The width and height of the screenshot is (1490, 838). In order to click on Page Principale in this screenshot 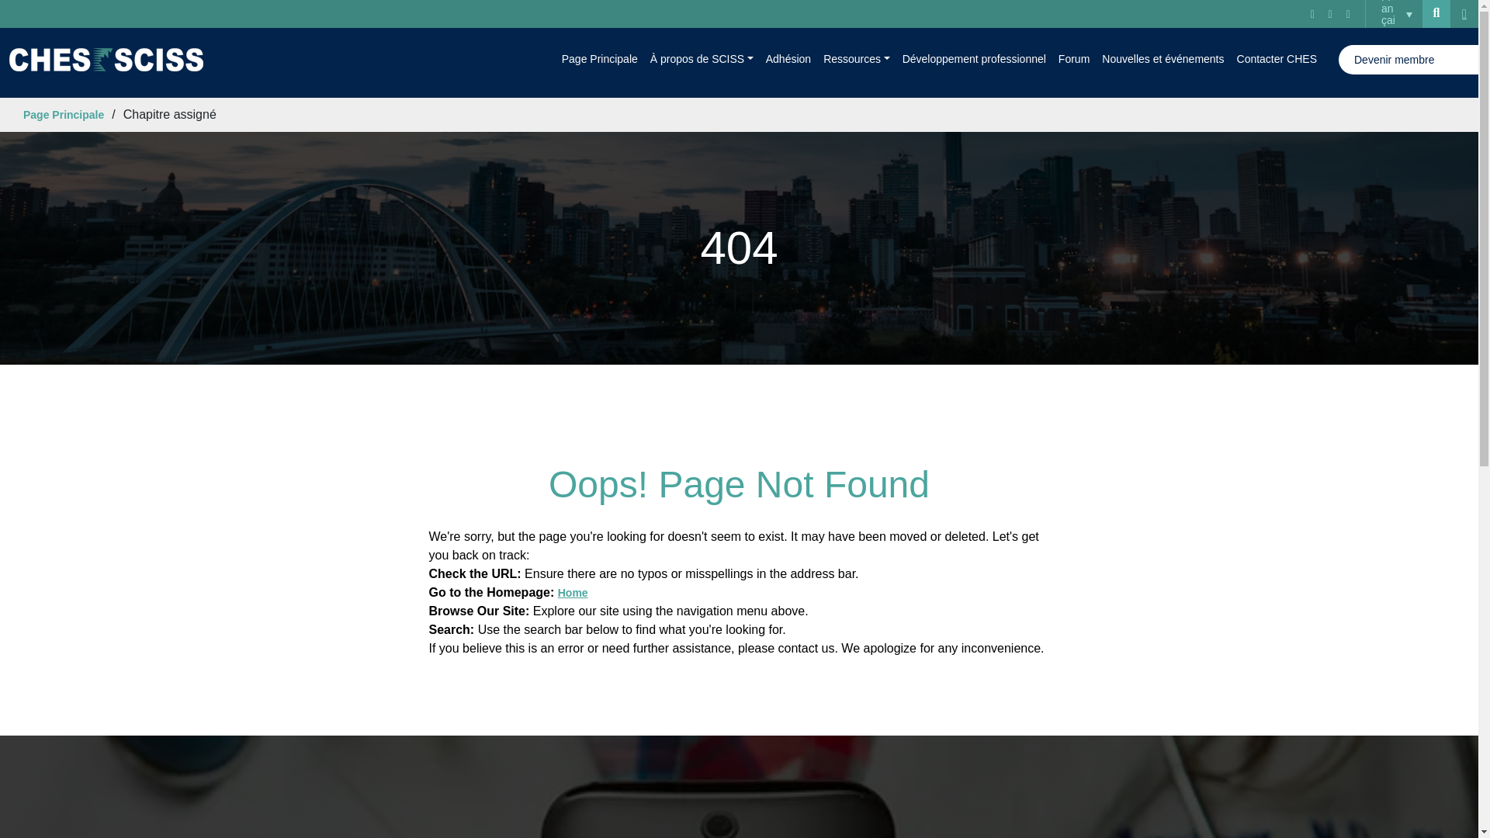, I will do `click(64, 115)`.